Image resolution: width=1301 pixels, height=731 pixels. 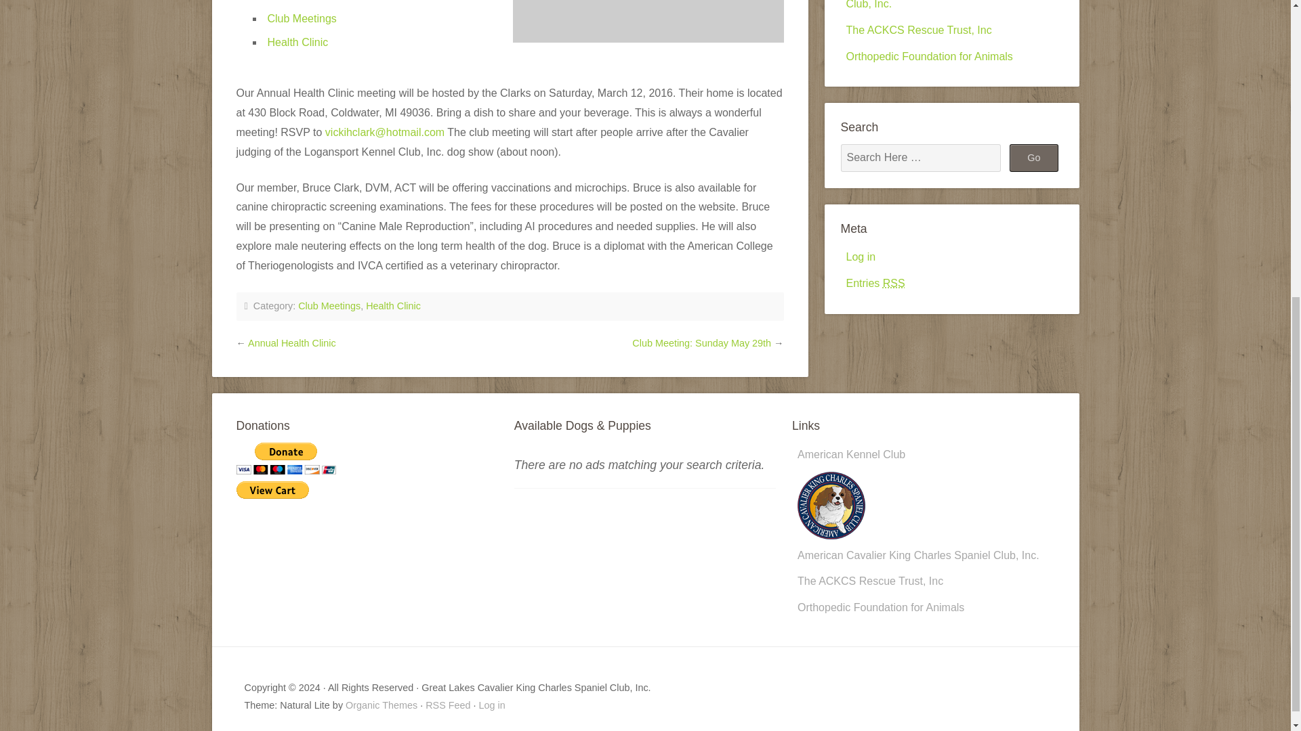 I want to click on The ACKCS Rescue Trust, Inc, so click(x=919, y=30).